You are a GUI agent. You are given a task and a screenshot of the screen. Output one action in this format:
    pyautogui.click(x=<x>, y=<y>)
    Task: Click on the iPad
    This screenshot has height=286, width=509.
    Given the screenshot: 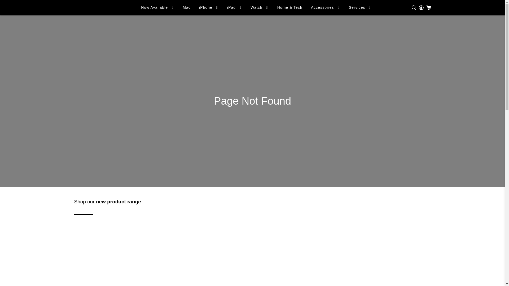 What is the action you would take?
    pyautogui.click(x=234, y=7)
    